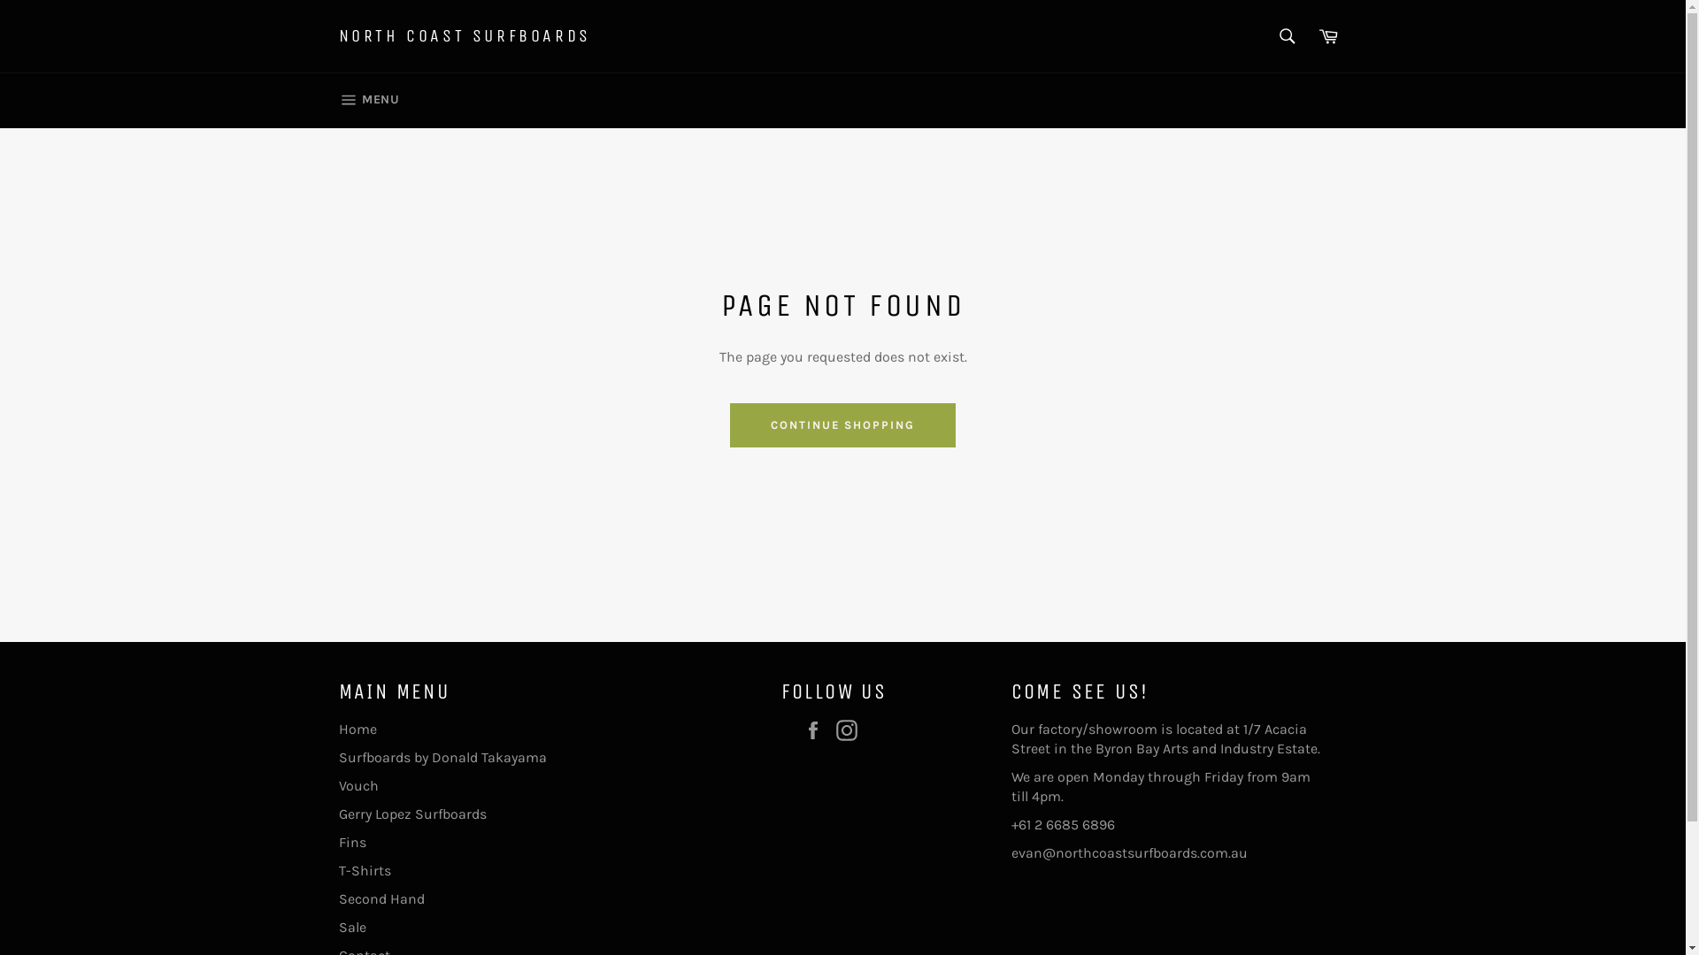 This screenshot has width=1699, height=955. What do you see at coordinates (1328, 36) in the screenshot?
I see `Cart` at bounding box center [1328, 36].